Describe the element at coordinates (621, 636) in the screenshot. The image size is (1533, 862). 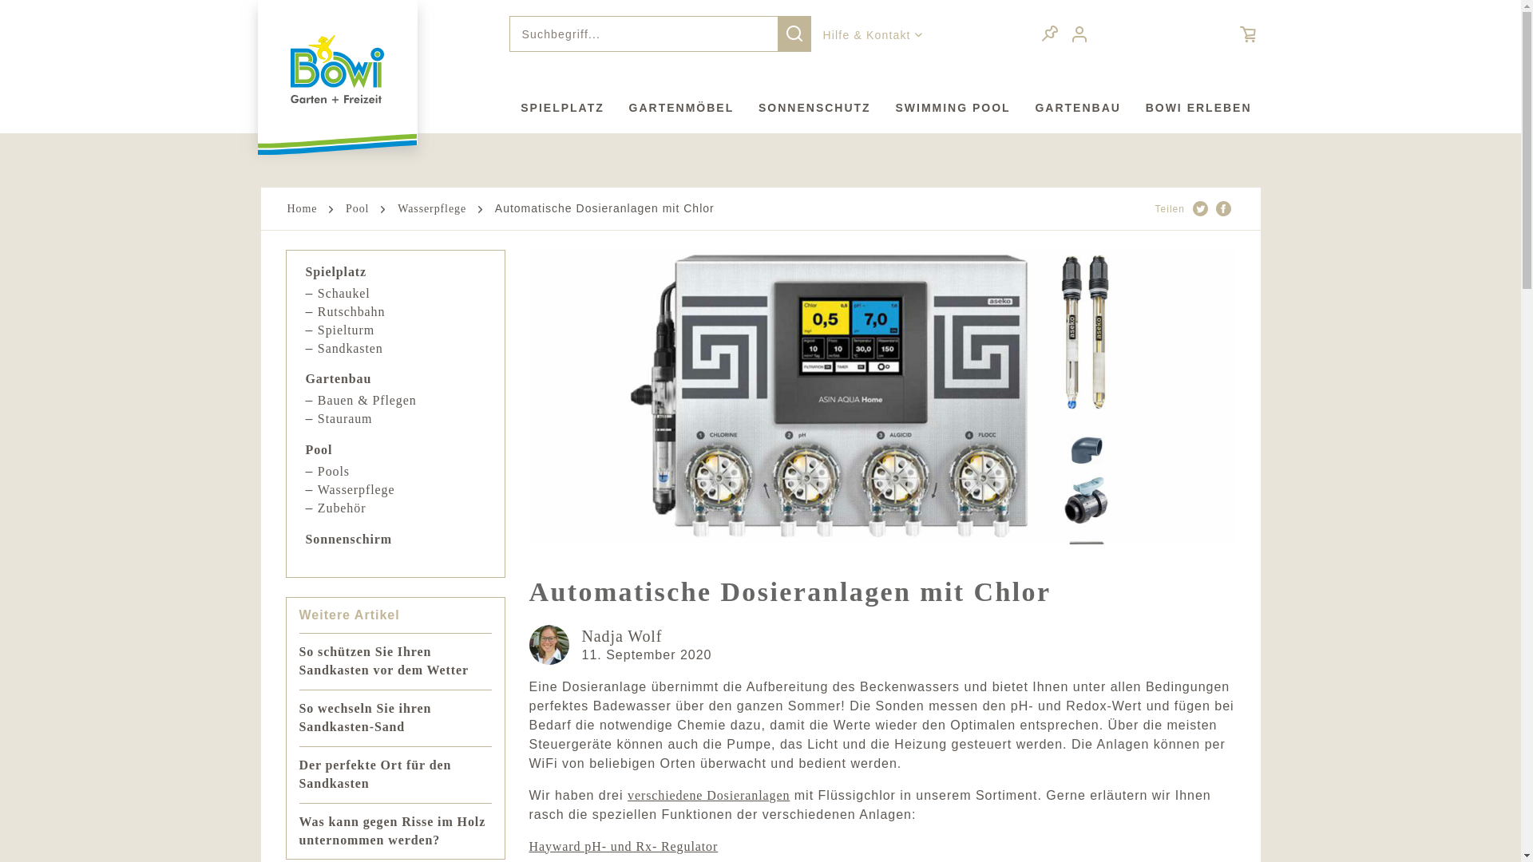
I see `Nadja Wolf` at that location.